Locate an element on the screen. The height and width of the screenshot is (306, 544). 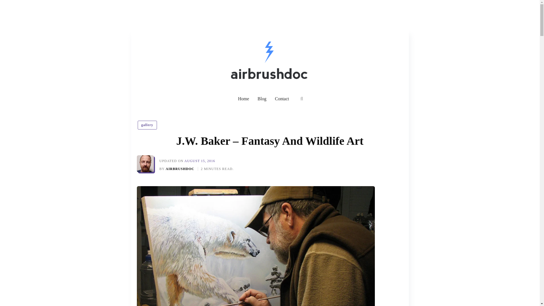
4:26 pm is located at coordinates (199, 161).